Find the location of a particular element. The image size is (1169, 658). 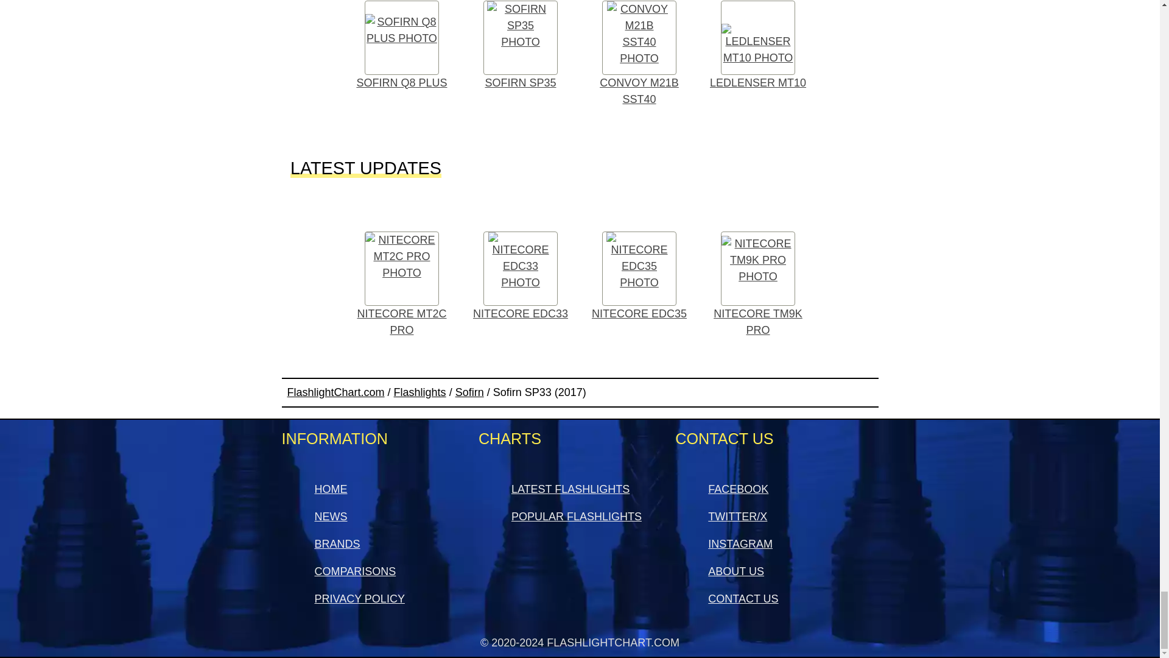

CONVOY M21B SST40 is located at coordinates (639, 57).